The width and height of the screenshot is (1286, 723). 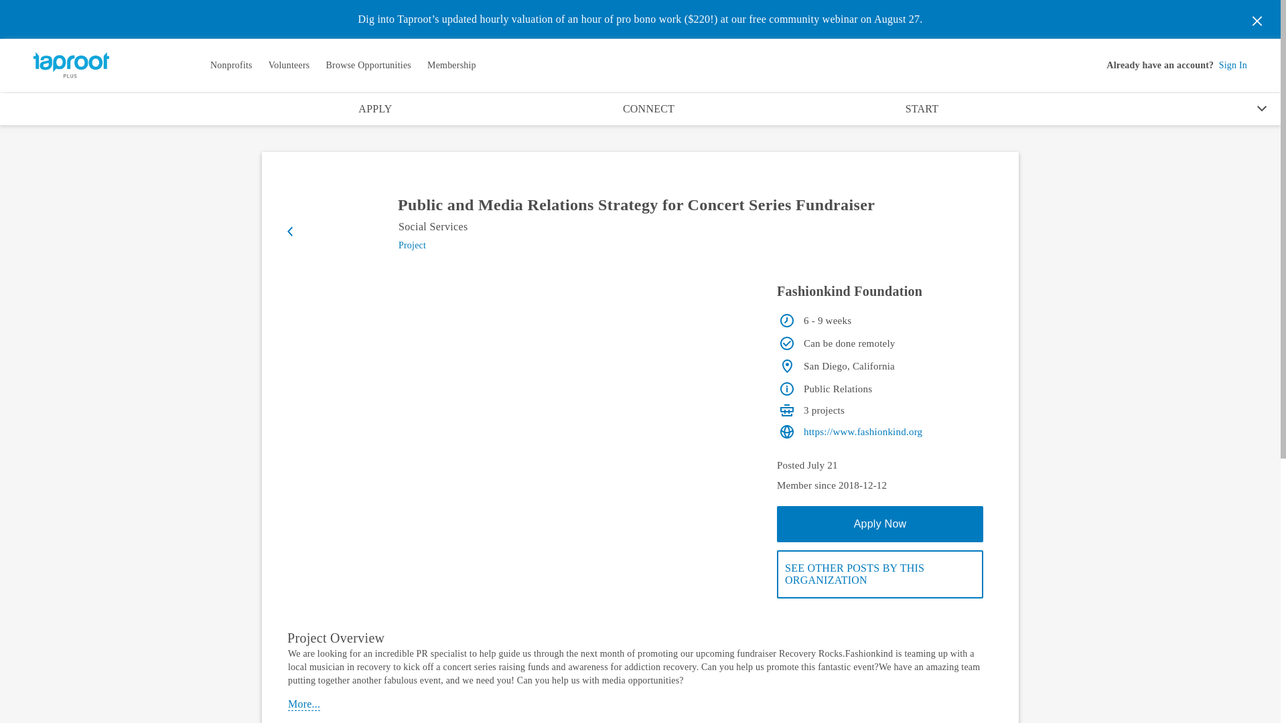 I want to click on Nonprofits, so click(x=231, y=66).